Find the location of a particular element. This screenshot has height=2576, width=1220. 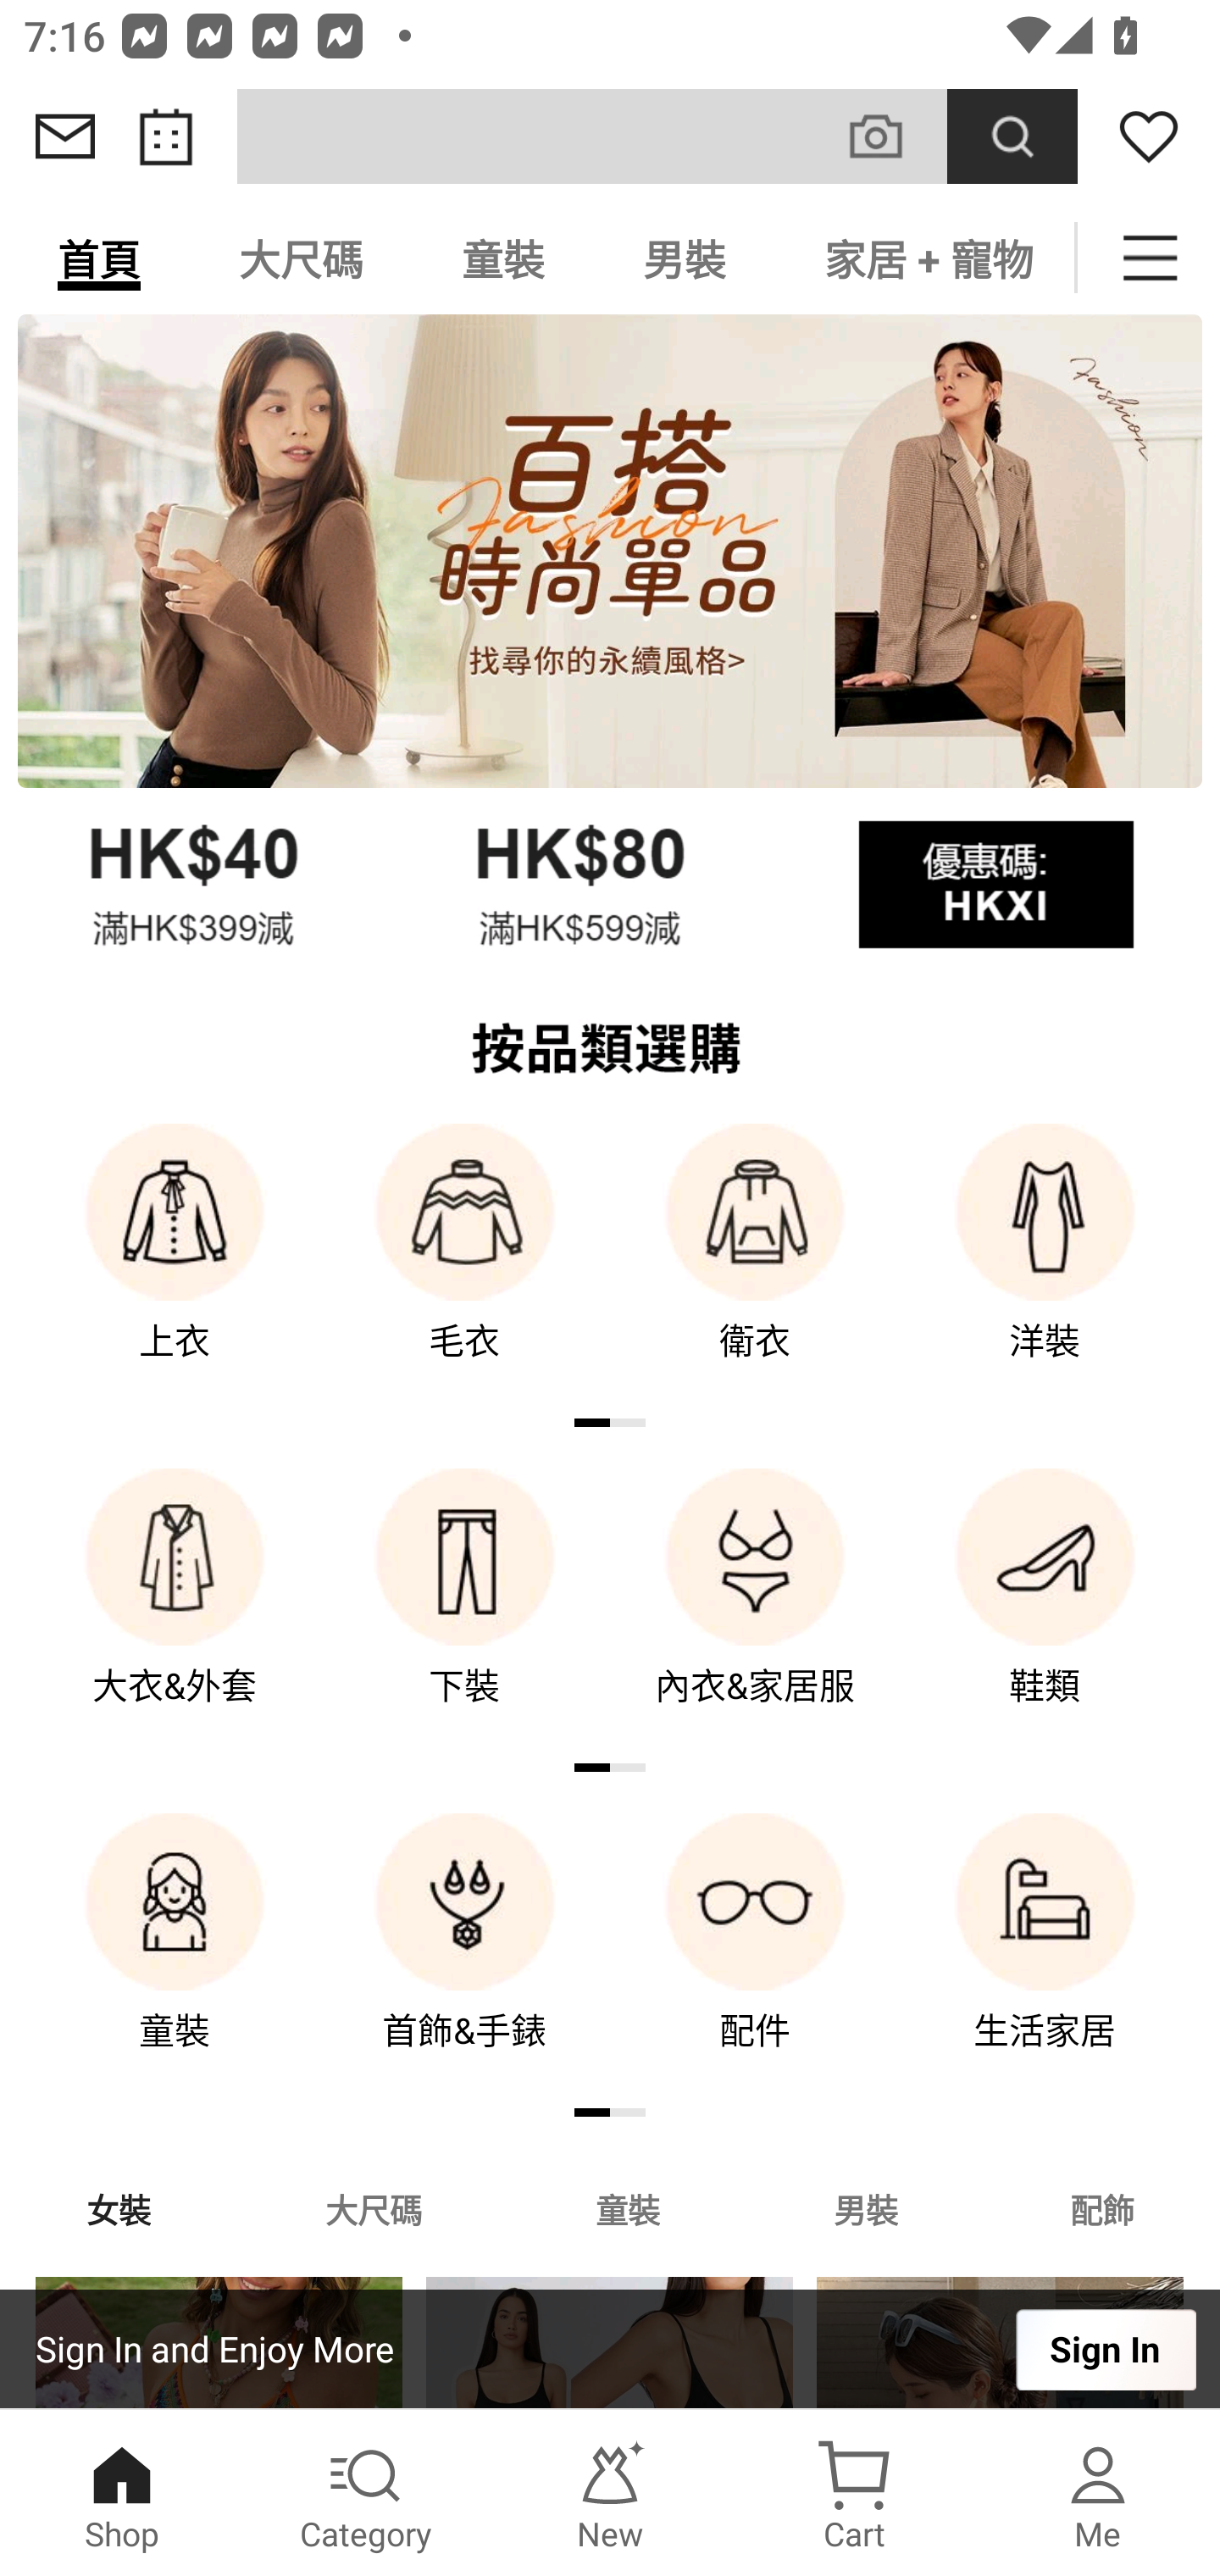

下裝 is located at coordinates (464, 1610).